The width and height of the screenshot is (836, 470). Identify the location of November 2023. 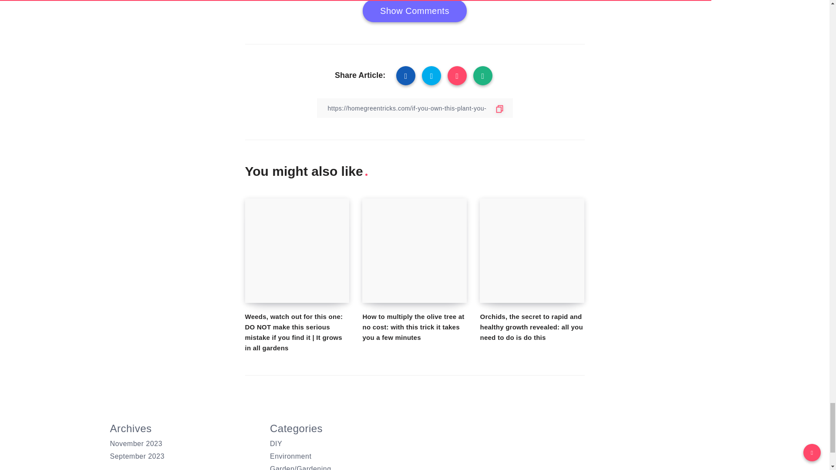
(136, 443).